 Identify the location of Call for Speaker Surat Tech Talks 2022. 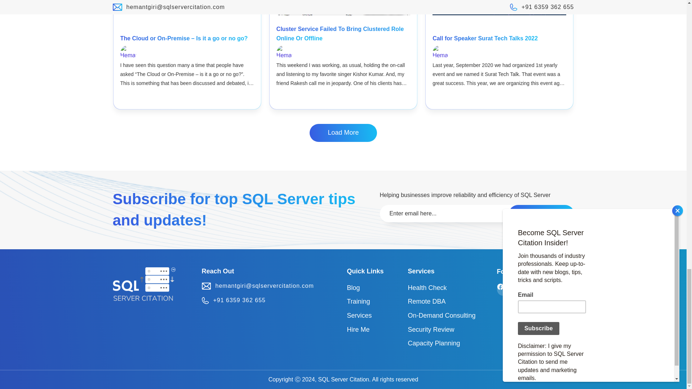
(485, 38).